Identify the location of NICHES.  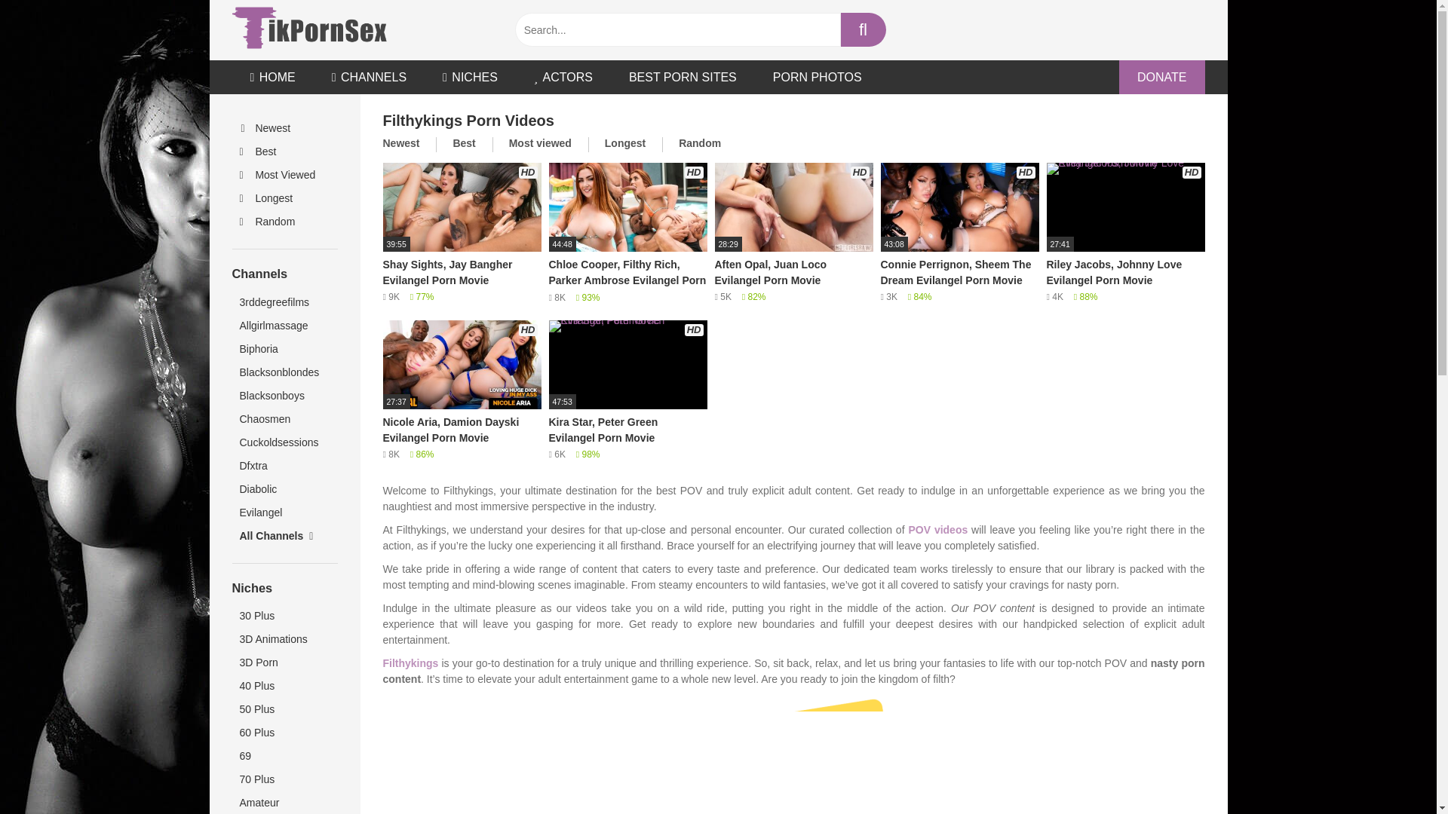
(469, 77).